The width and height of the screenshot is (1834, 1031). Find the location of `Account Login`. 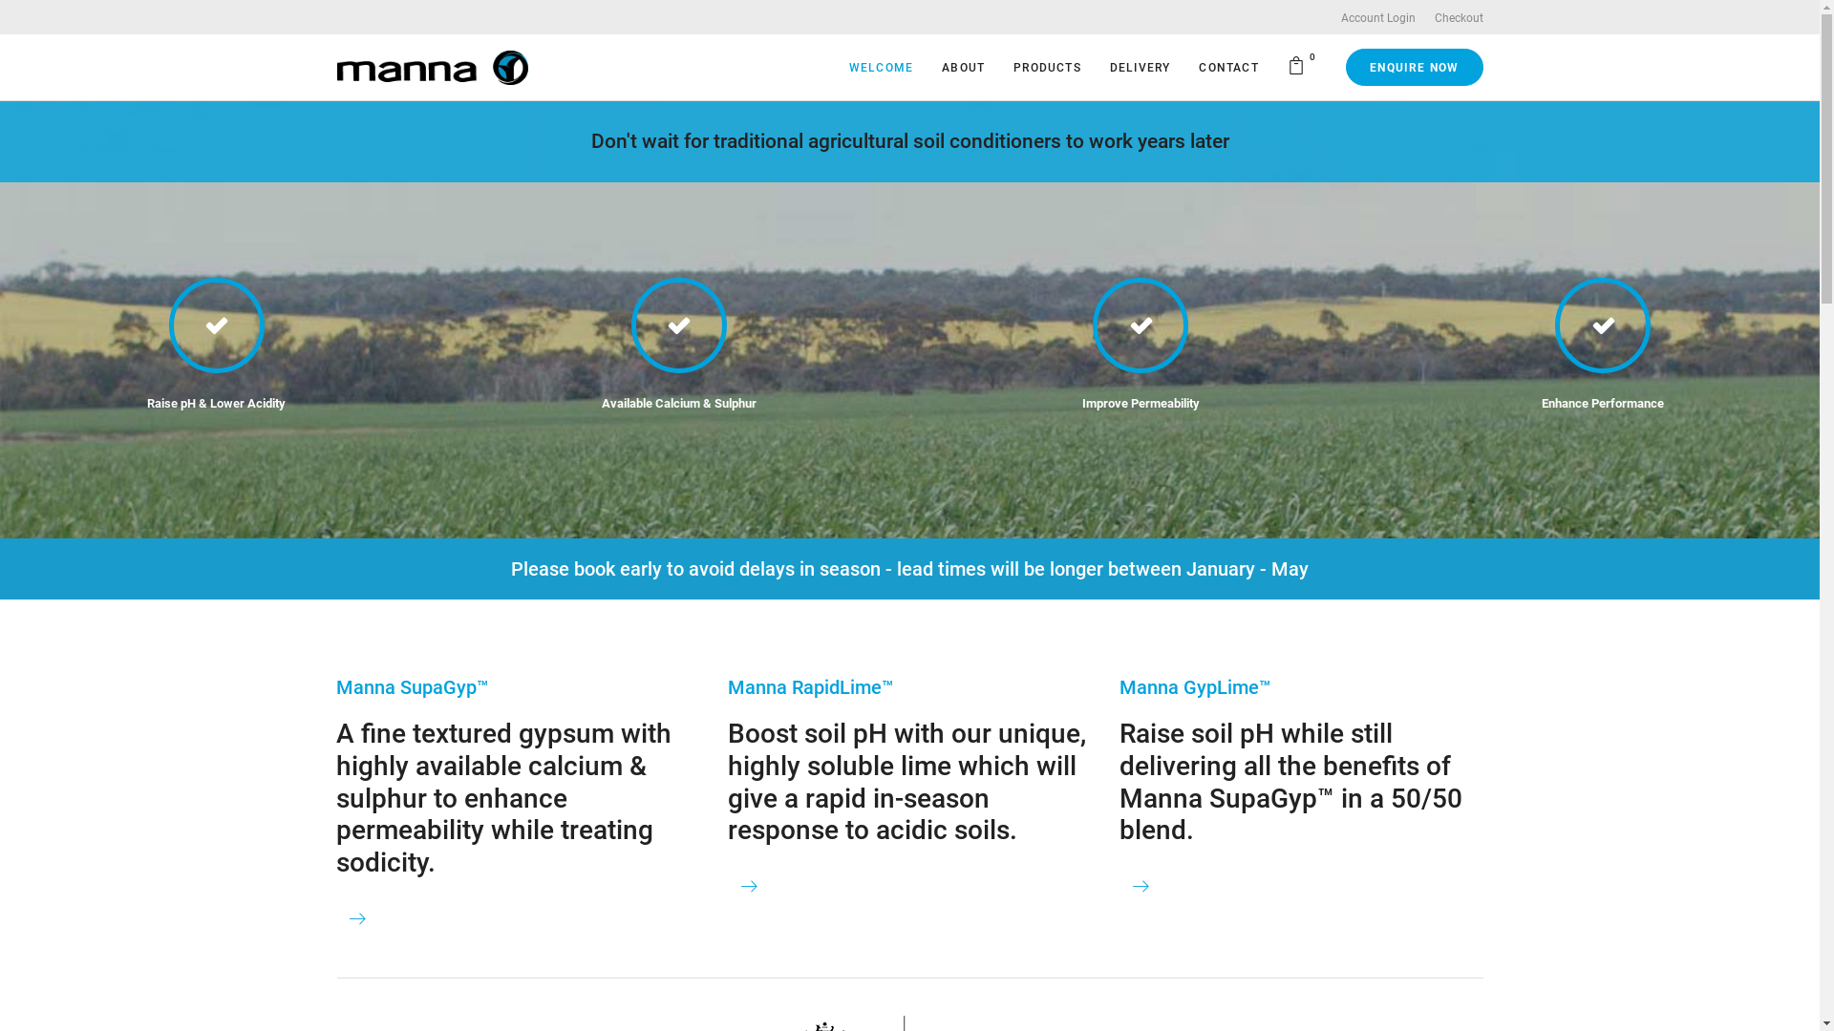

Account Login is located at coordinates (1378, 18).